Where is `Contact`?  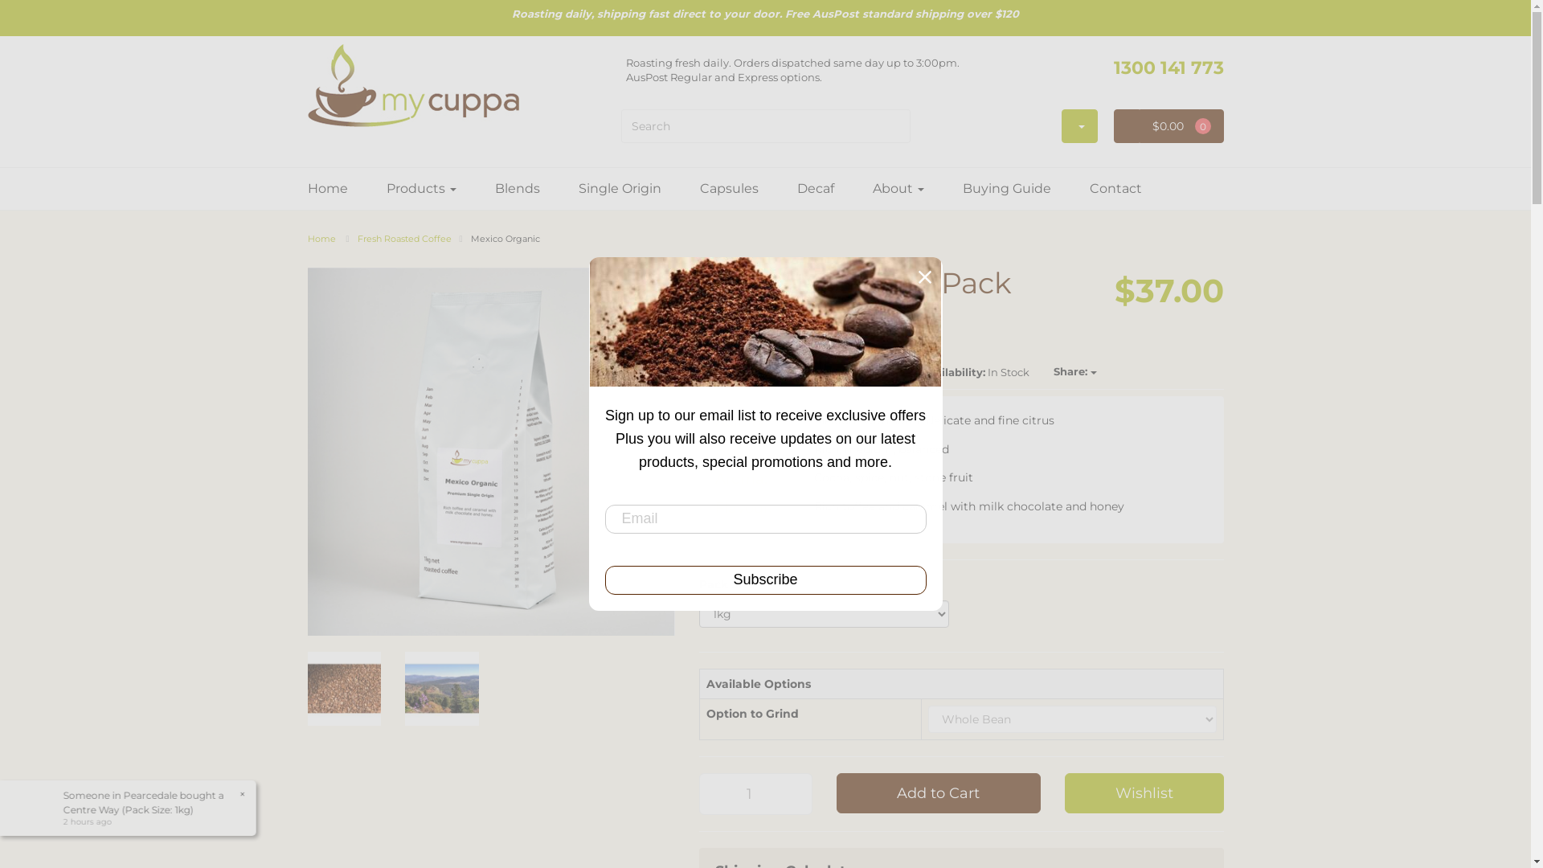 Contact is located at coordinates (1115, 189).